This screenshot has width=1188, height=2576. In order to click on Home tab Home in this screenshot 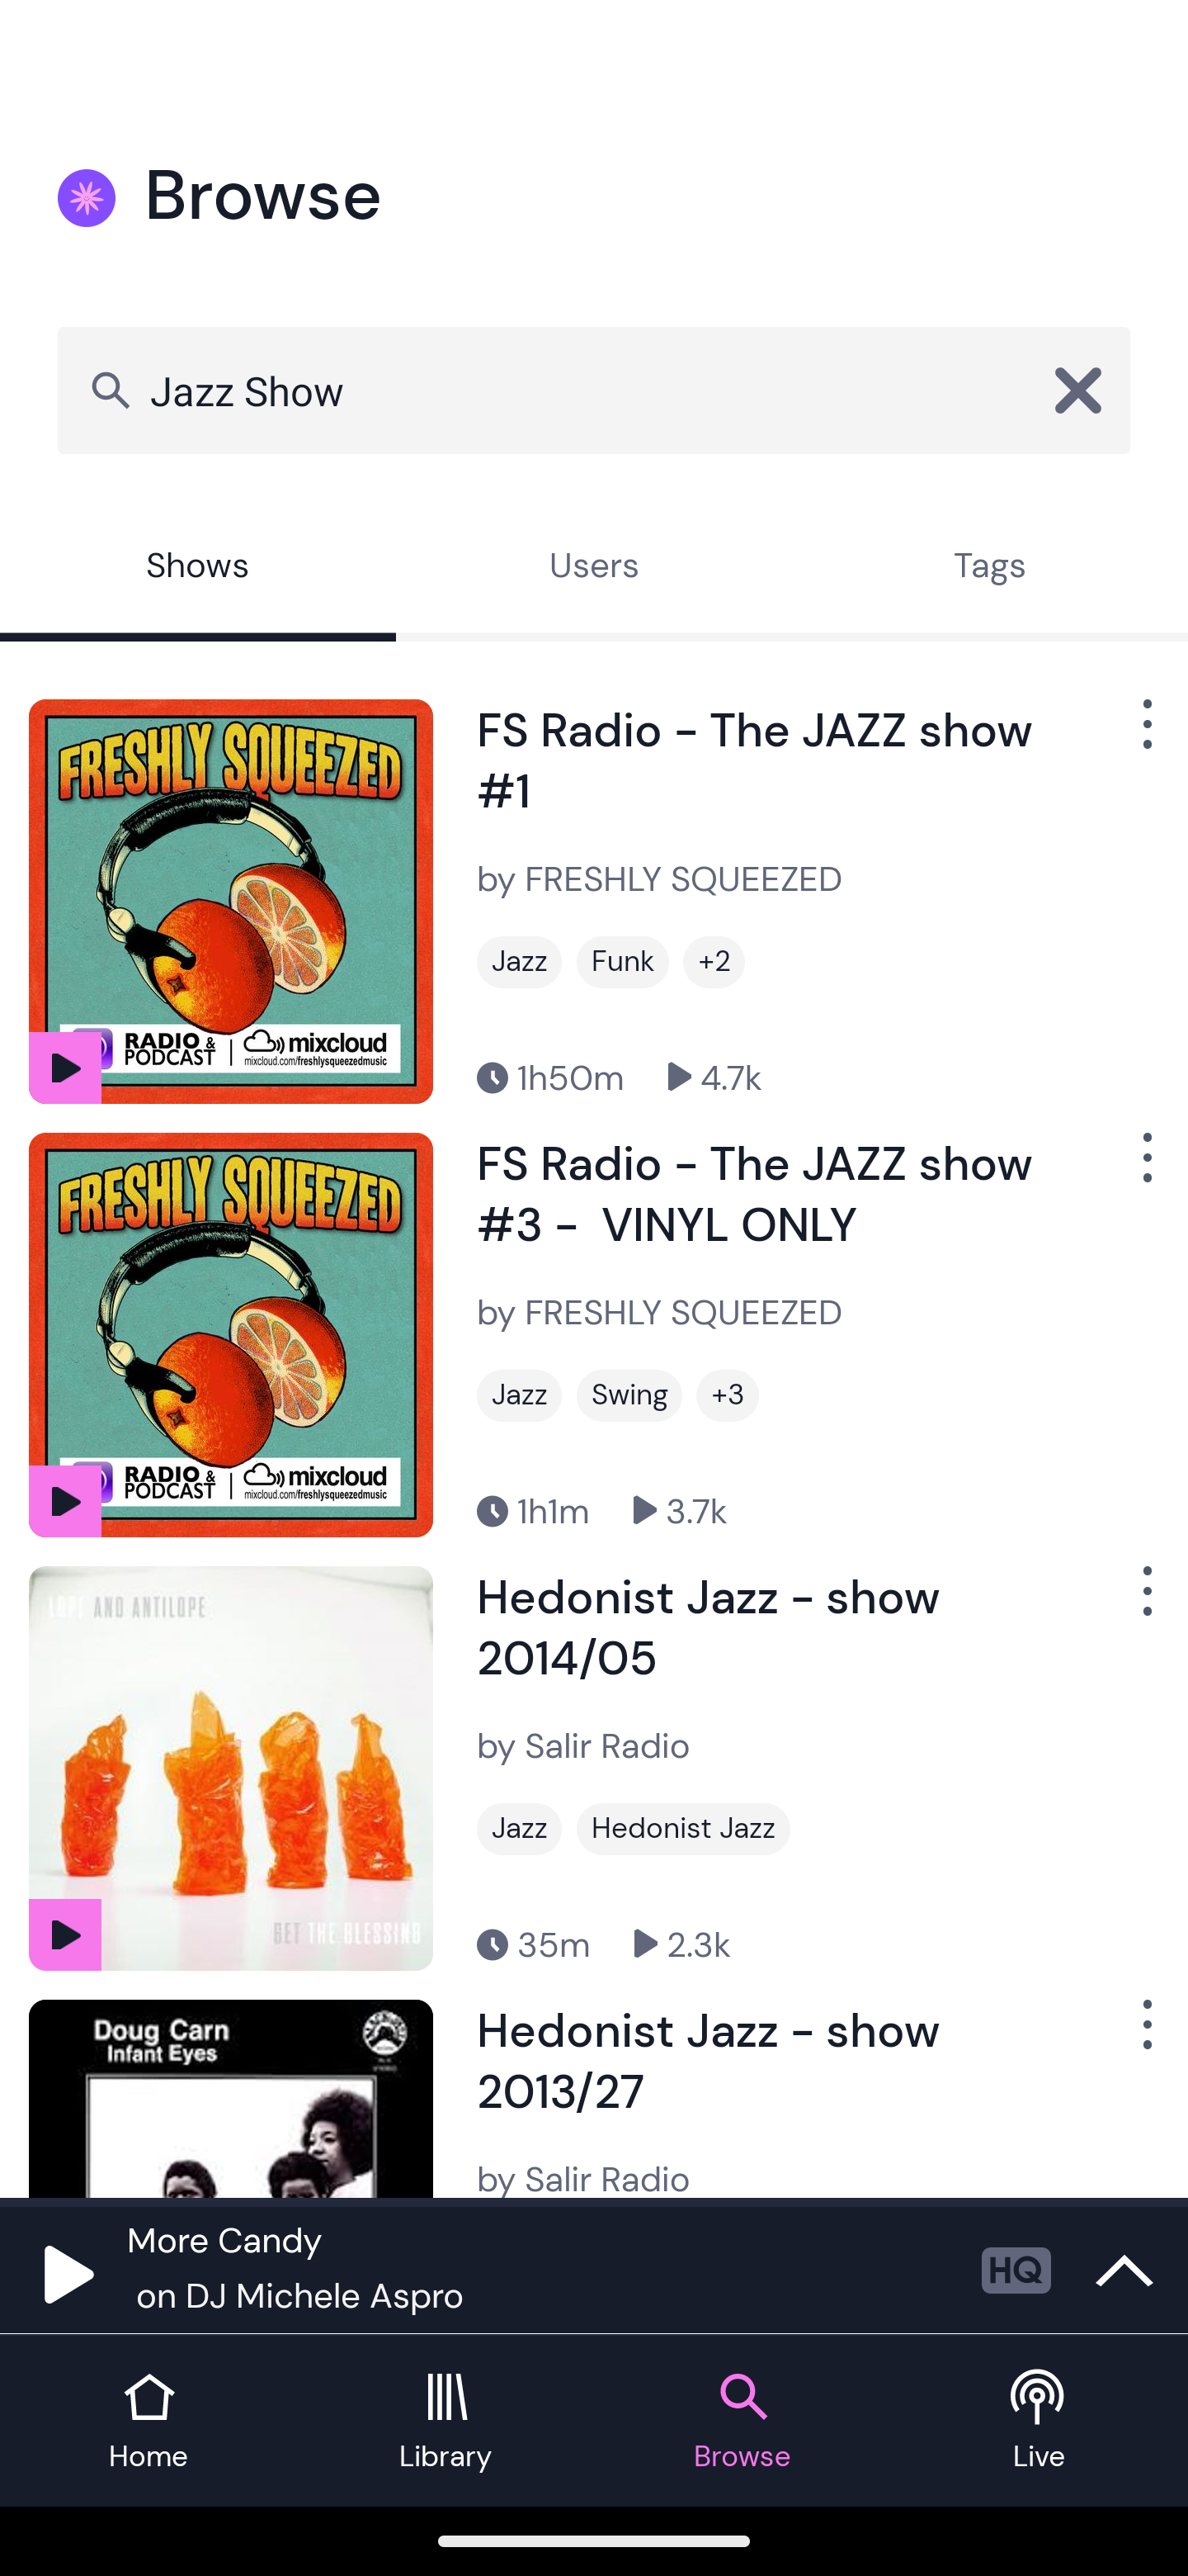, I will do `click(148, 2421)`.